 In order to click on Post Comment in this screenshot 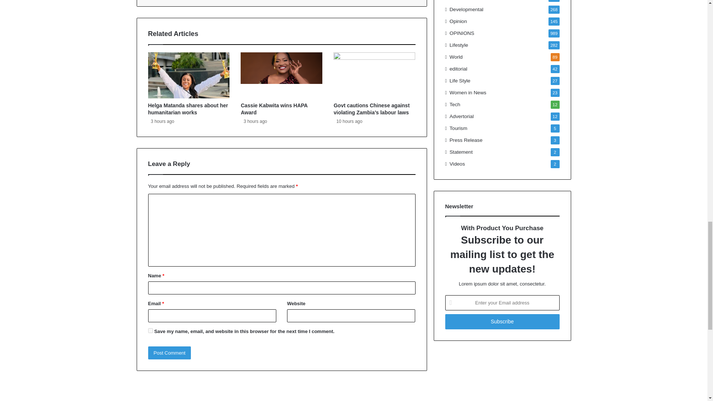, I will do `click(169, 353)`.